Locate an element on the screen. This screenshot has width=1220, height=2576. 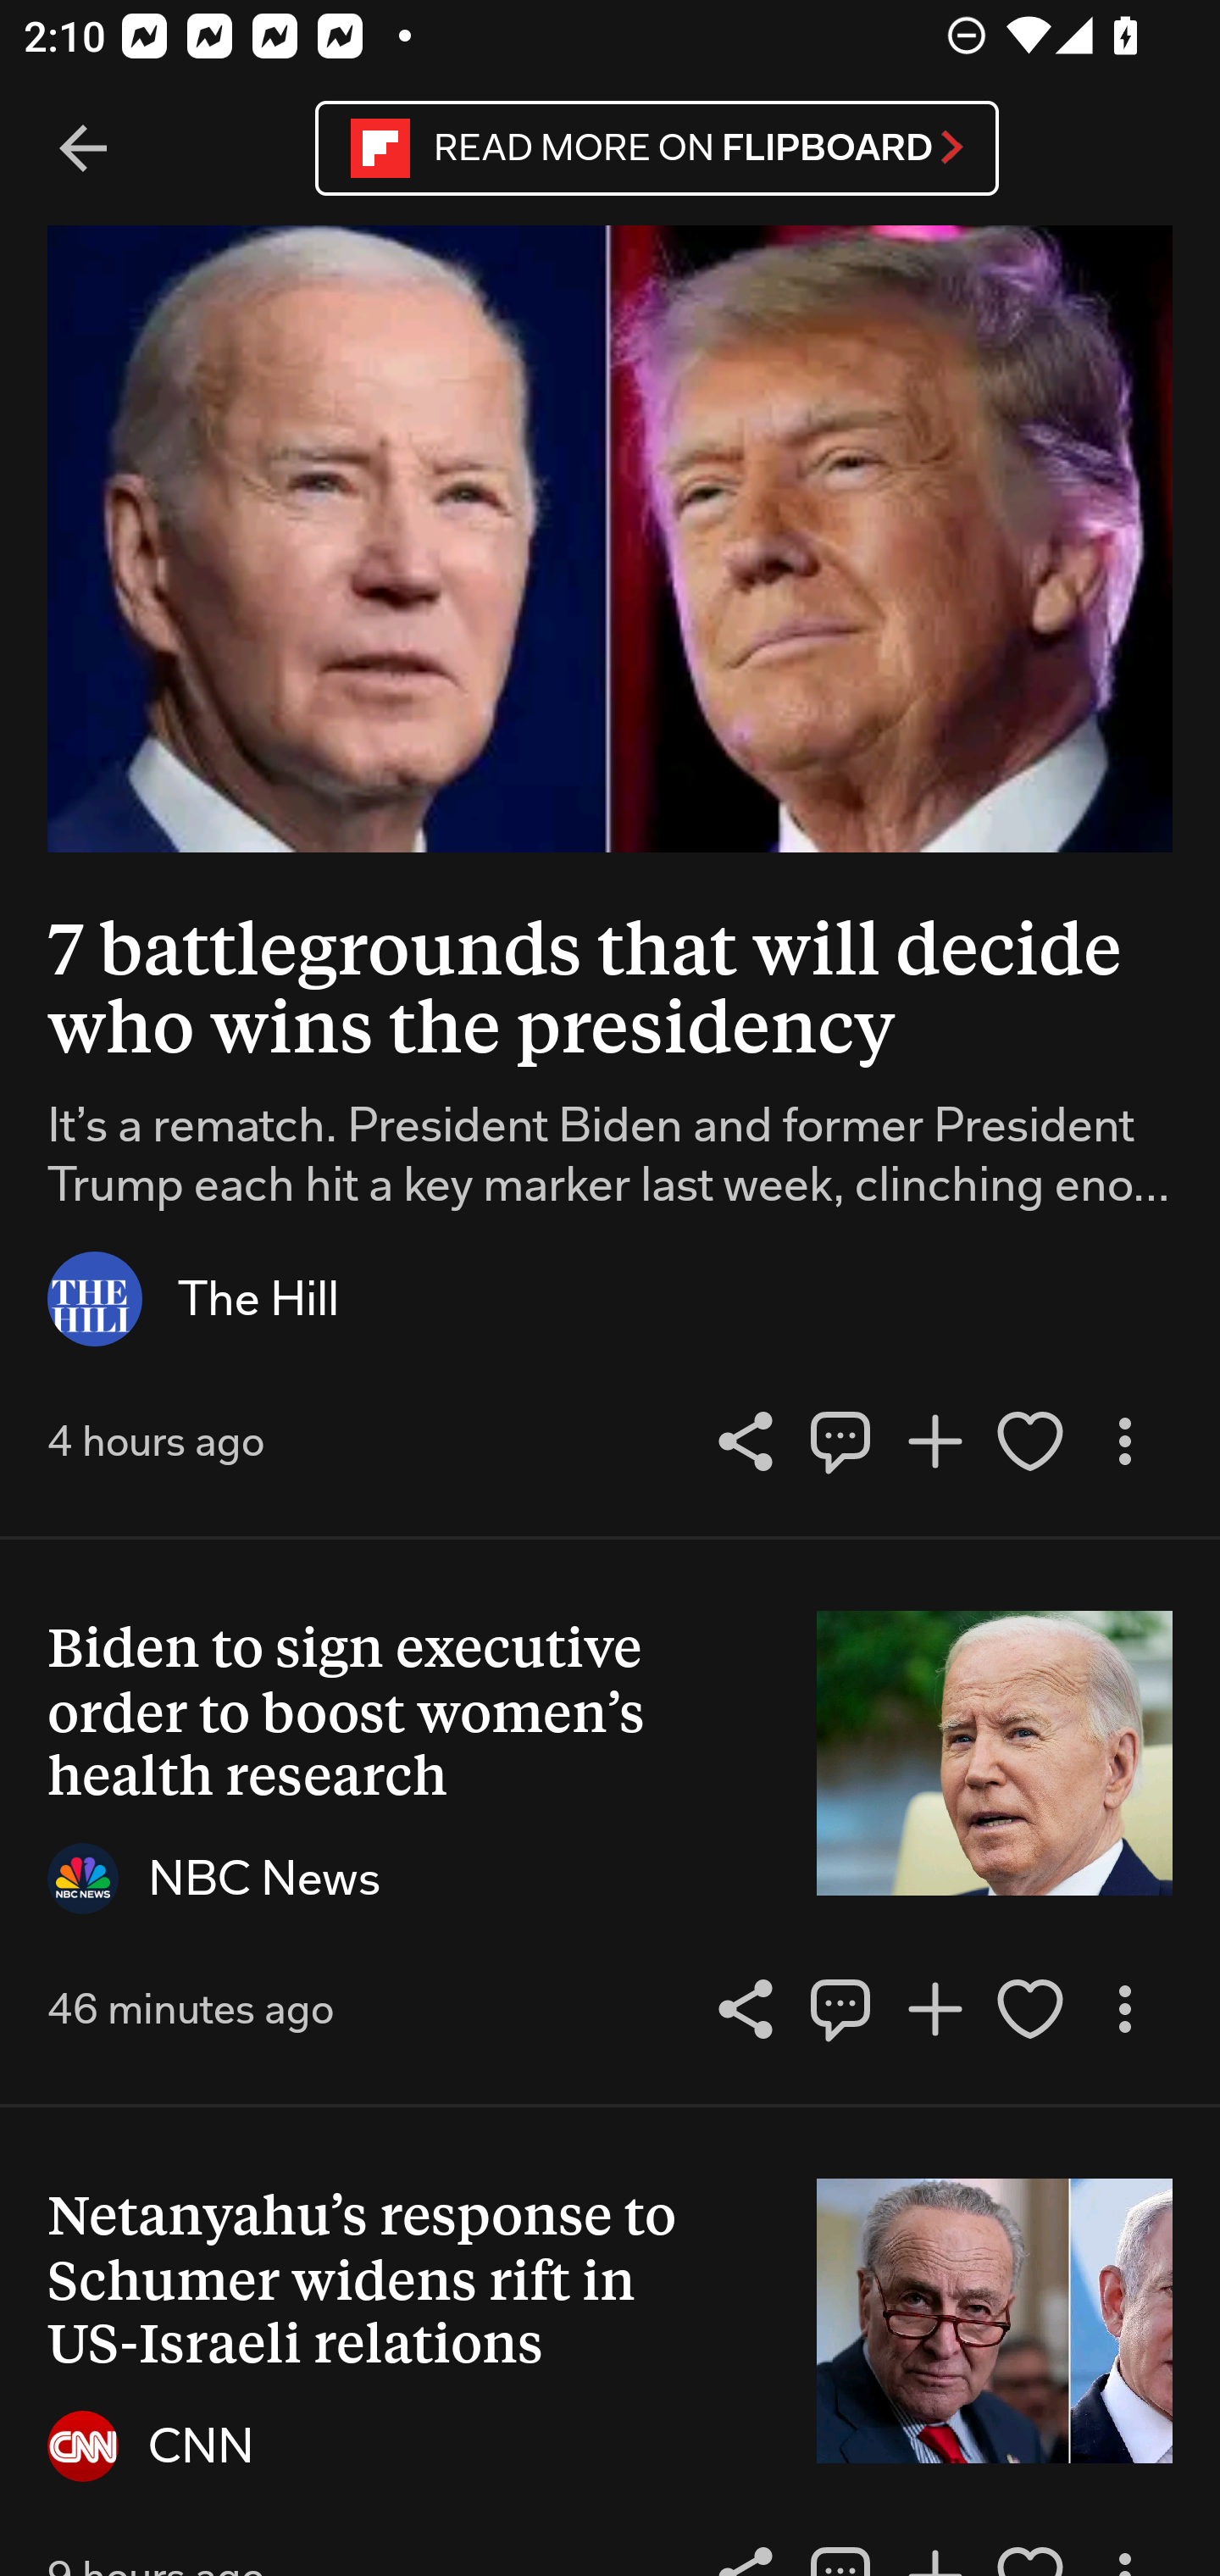
Share is located at coordinates (840, 2008).